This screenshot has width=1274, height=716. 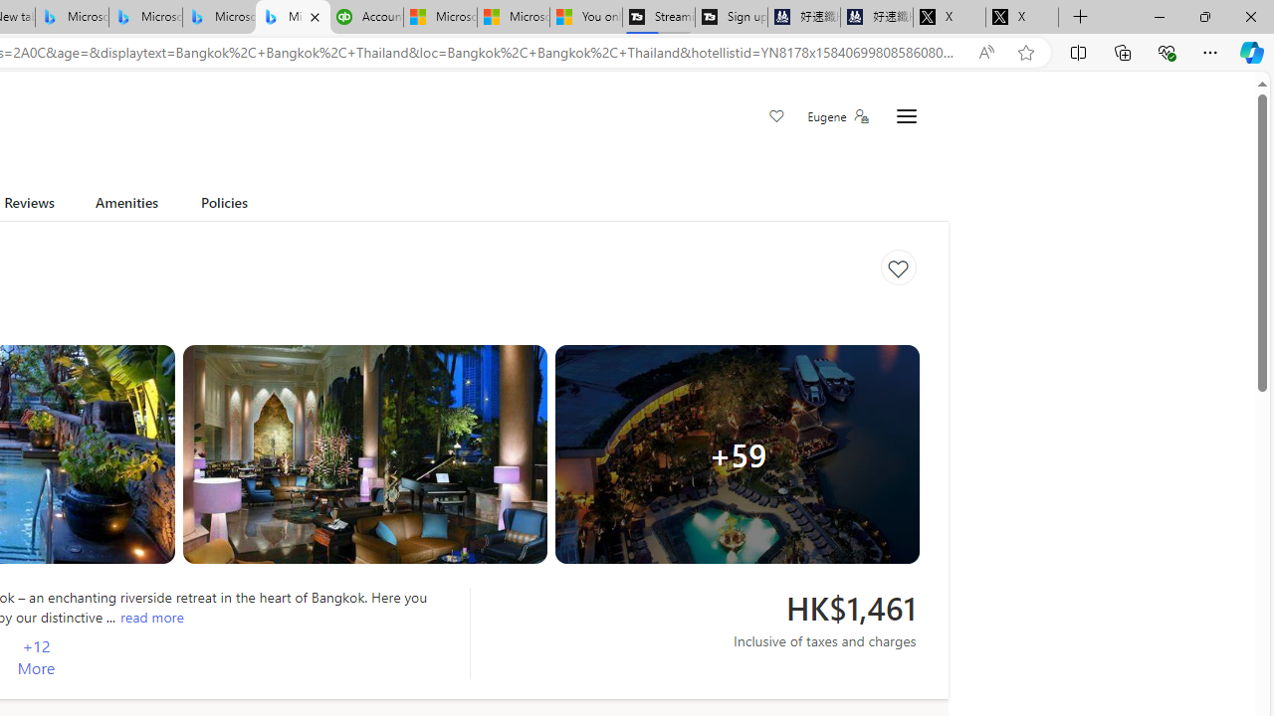 What do you see at coordinates (837, 116) in the screenshot?
I see `Eugene` at bounding box center [837, 116].